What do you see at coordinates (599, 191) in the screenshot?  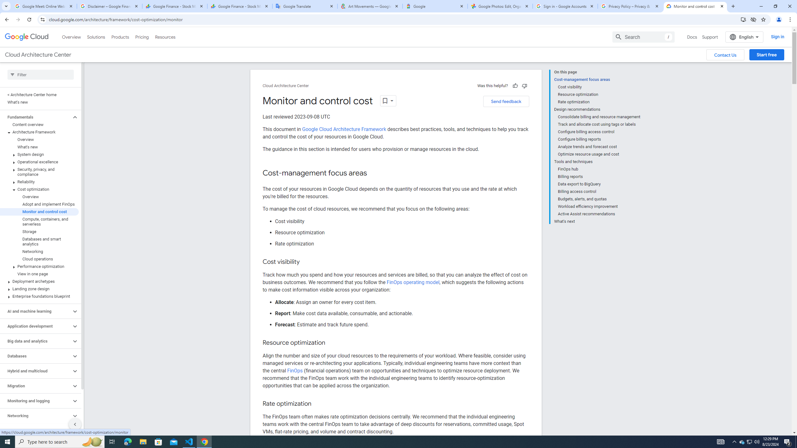 I see `Billing access control` at bounding box center [599, 191].